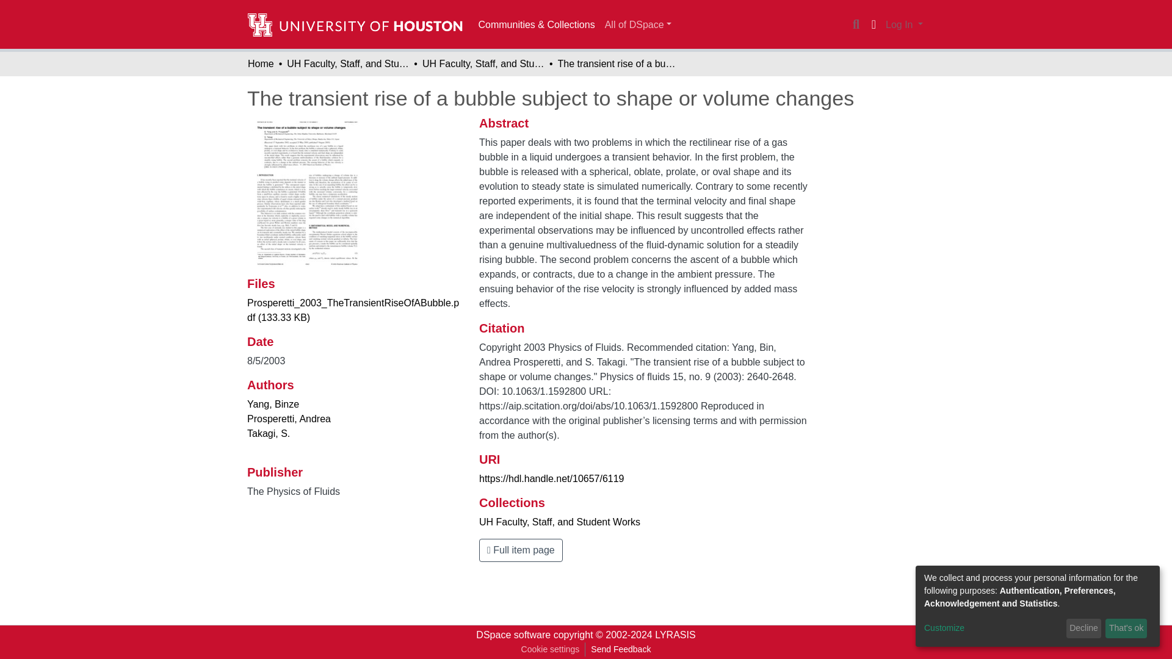 The image size is (1172, 659). Describe the element at coordinates (993, 628) in the screenshot. I see `Customize` at that location.